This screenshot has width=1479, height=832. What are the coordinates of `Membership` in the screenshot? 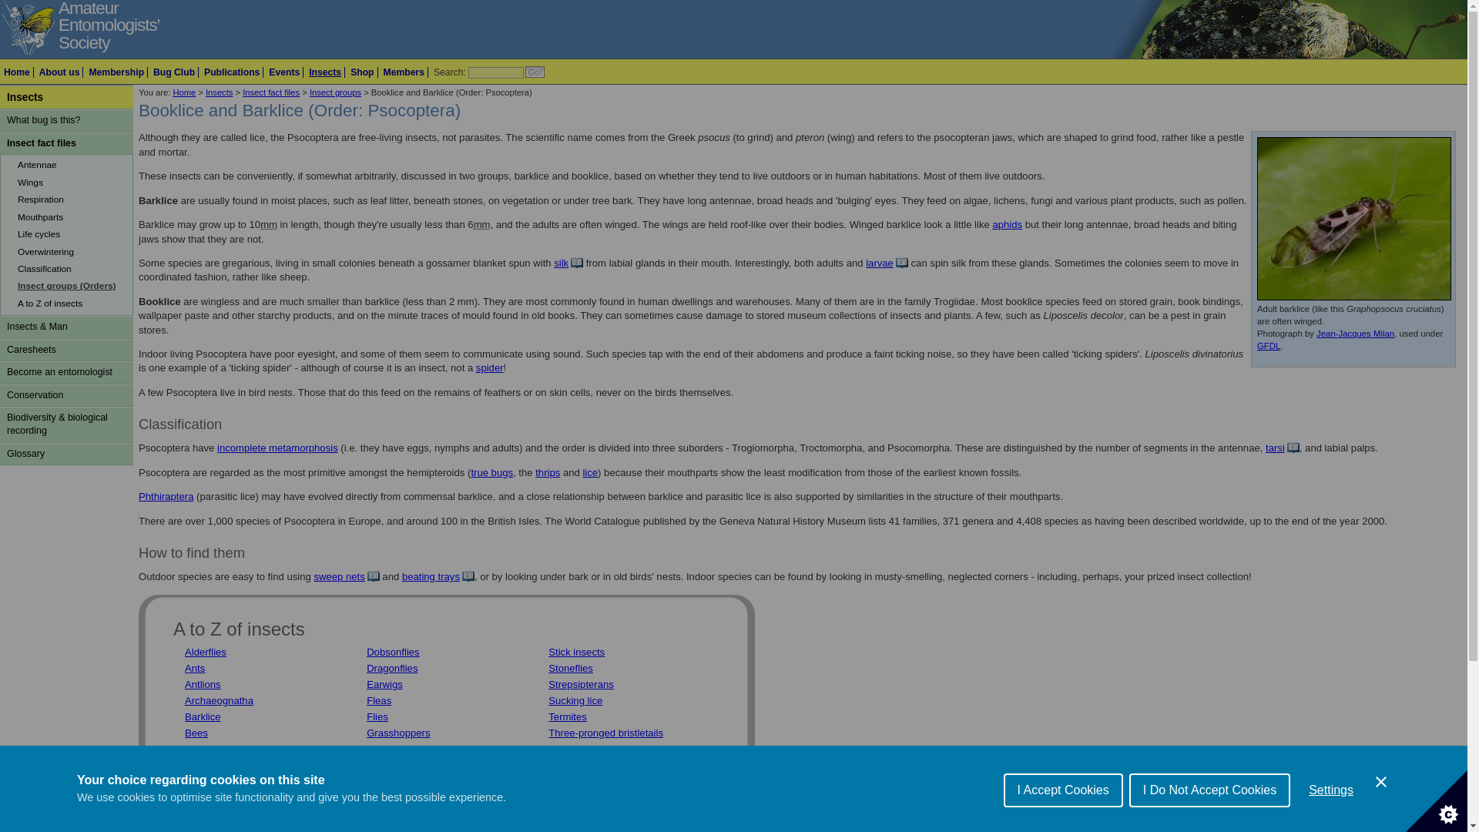 It's located at (116, 72).